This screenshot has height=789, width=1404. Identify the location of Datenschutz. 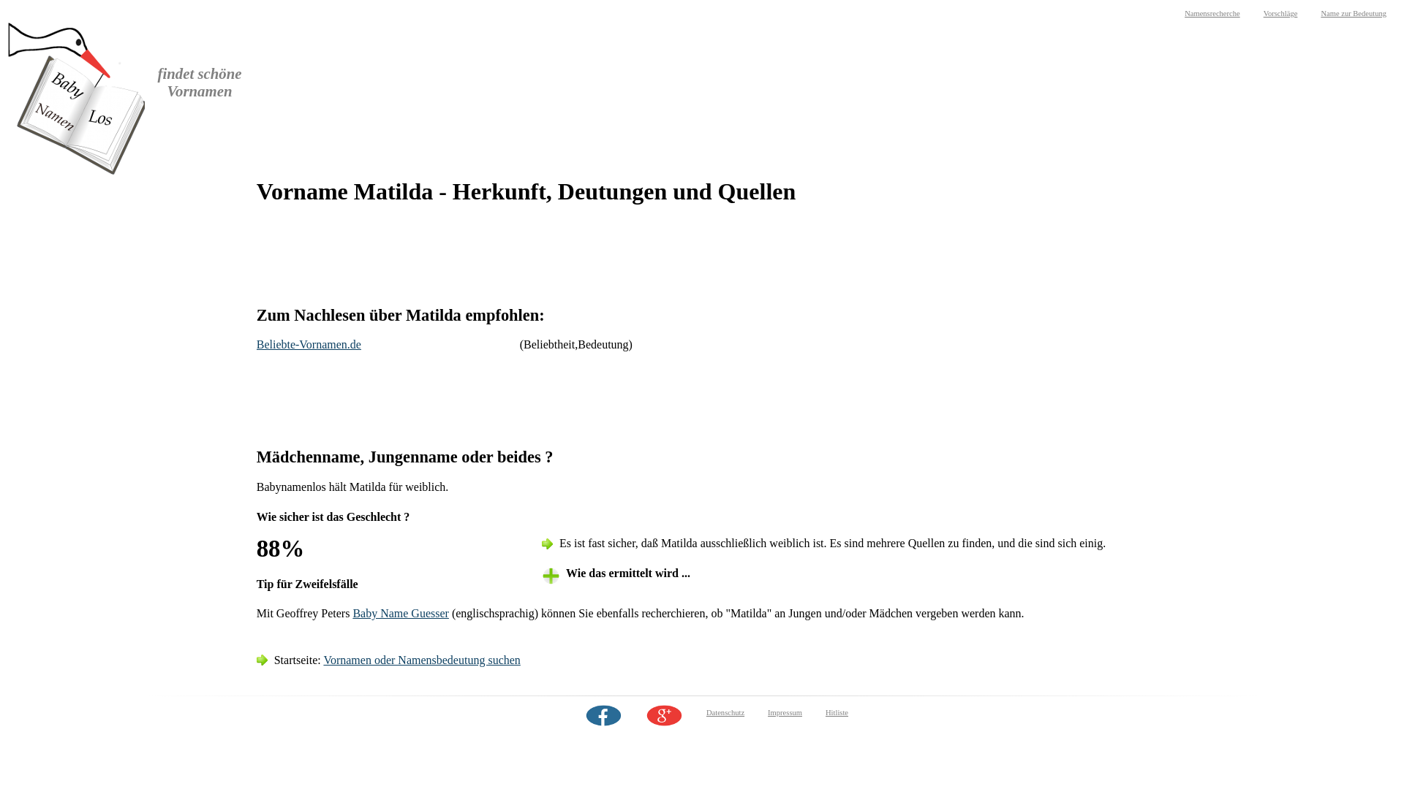
(725, 713).